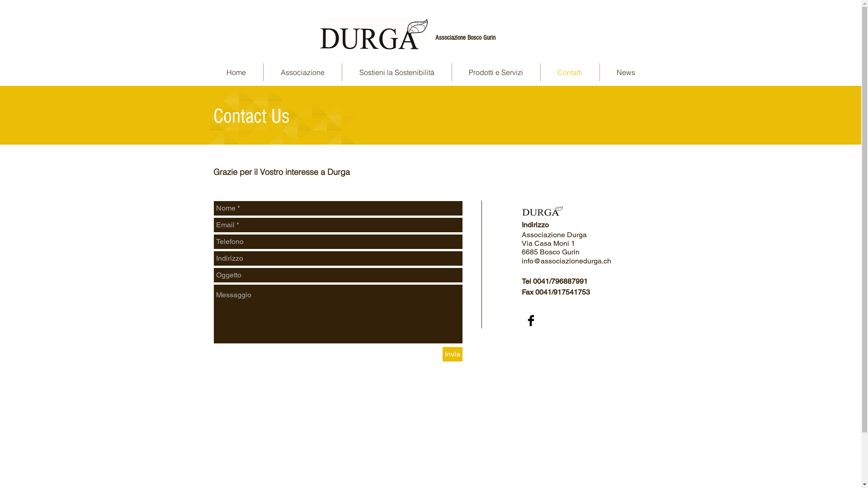 Image resolution: width=868 pixels, height=488 pixels. What do you see at coordinates (236, 72) in the screenshot?
I see `Home` at bounding box center [236, 72].